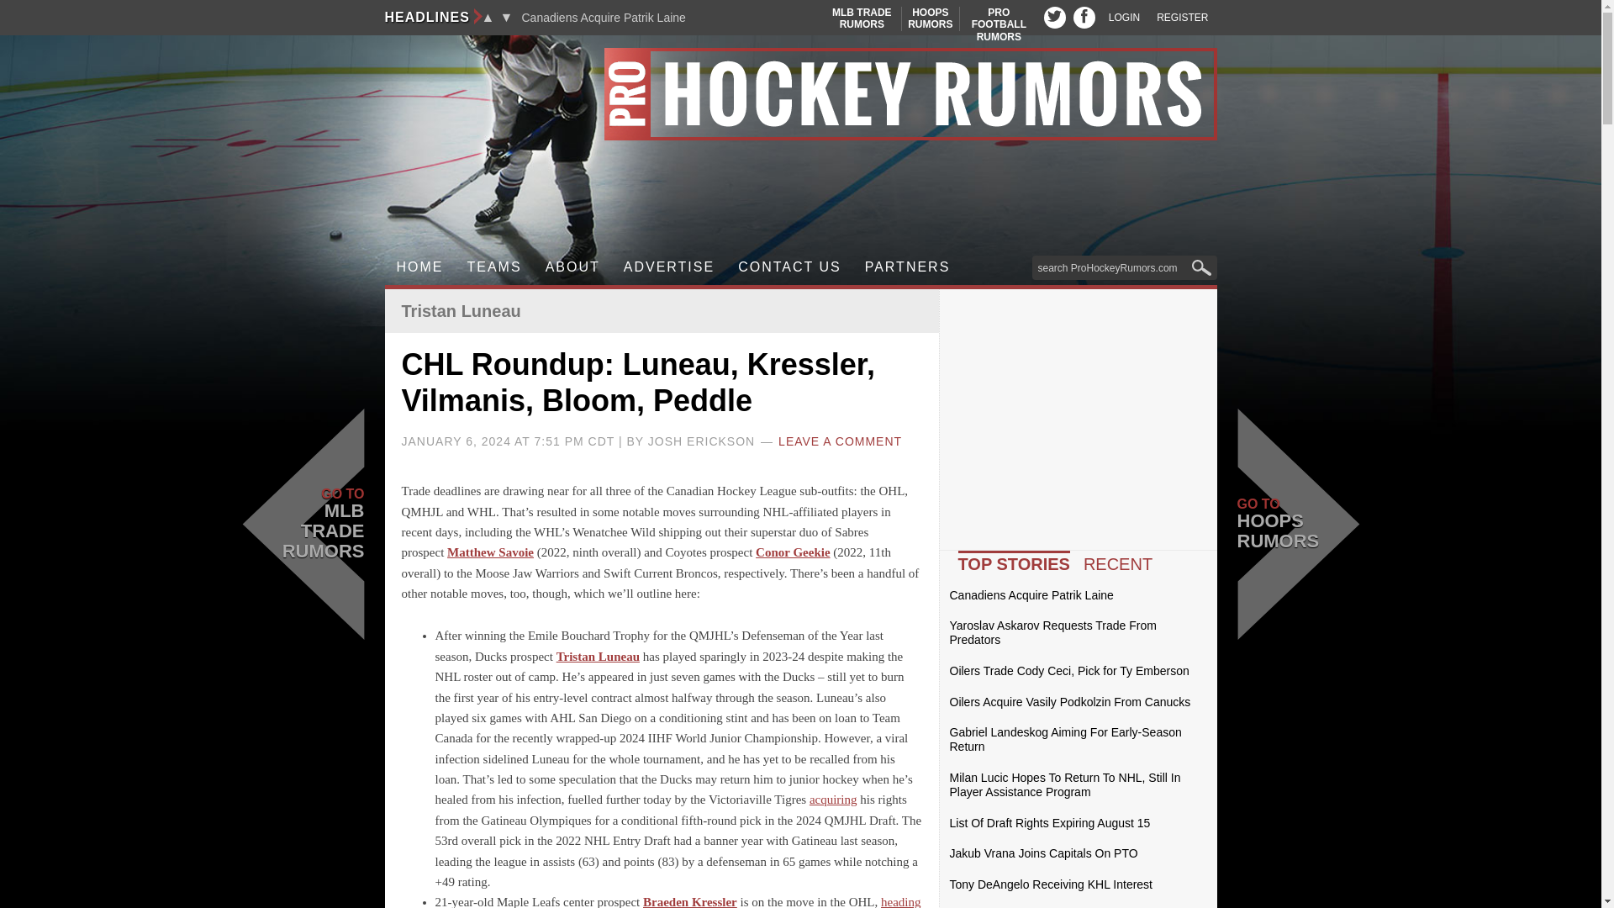  I want to click on HOME, so click(420, 267).